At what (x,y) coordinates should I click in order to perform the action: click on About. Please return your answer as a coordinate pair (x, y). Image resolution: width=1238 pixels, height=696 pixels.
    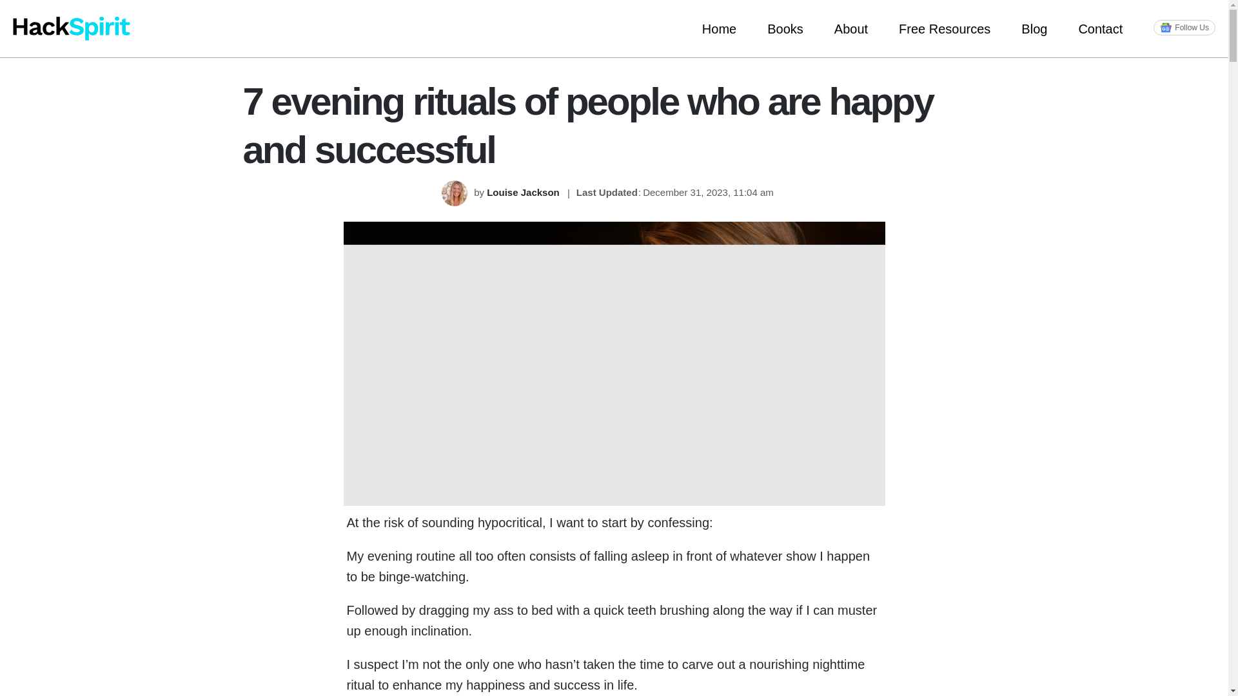
    Looking at the image, I should click on (851, 28).